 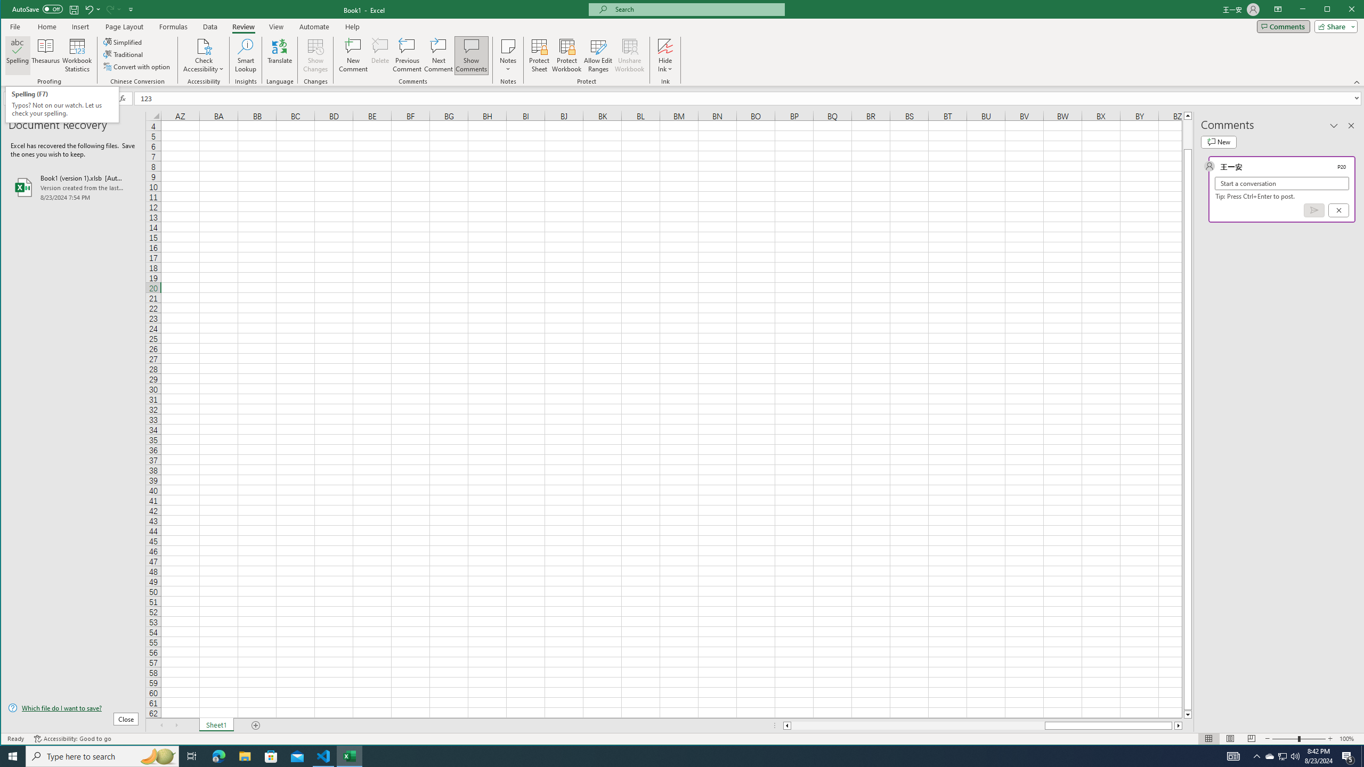 What do you see at coordinates (137, 66) in the screenshot?
I see `Convert with option` at bounding box center [137, 66].